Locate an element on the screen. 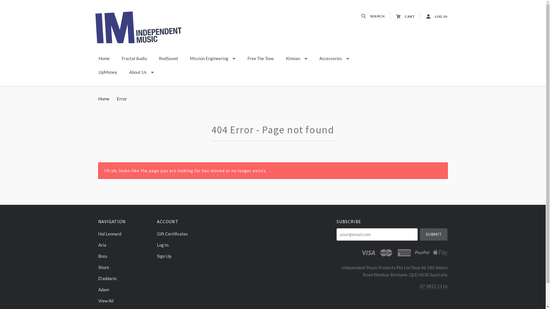 Image resolution: width=550 pixels, height=309 pixels. zipMoney is located at coordinates (108, 72).